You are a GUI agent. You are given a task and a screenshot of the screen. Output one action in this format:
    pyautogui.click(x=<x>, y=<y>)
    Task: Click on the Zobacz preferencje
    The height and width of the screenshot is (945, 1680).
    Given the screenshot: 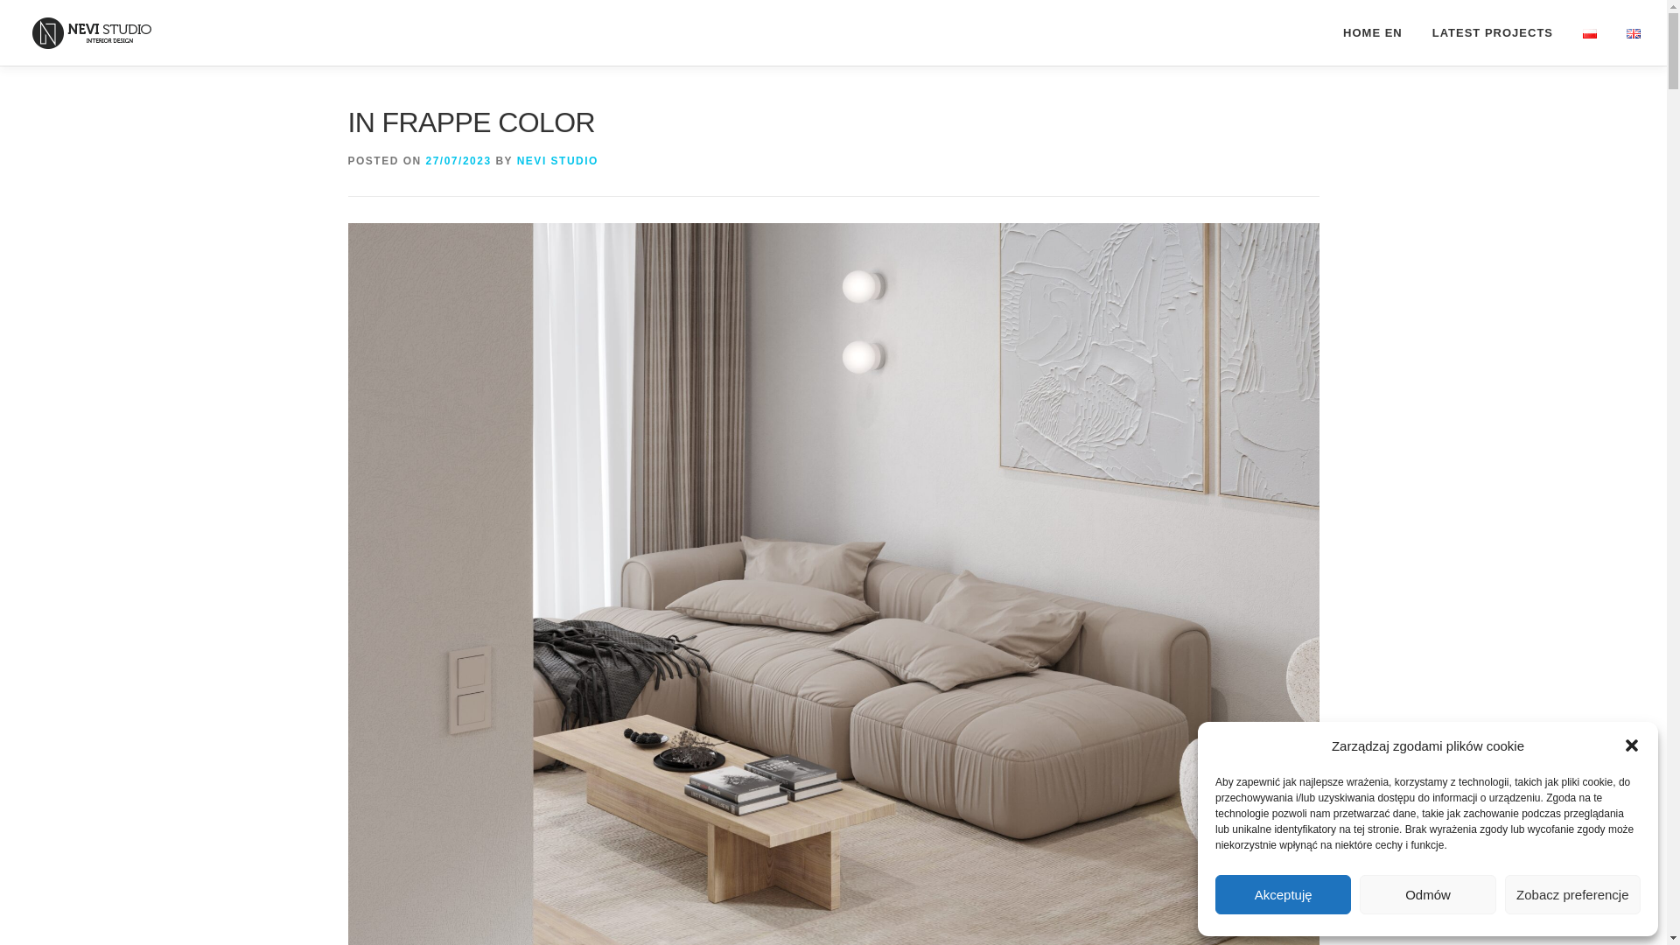 What is the action you would take?
    pyautogui.click(x=1573, y=894)
    